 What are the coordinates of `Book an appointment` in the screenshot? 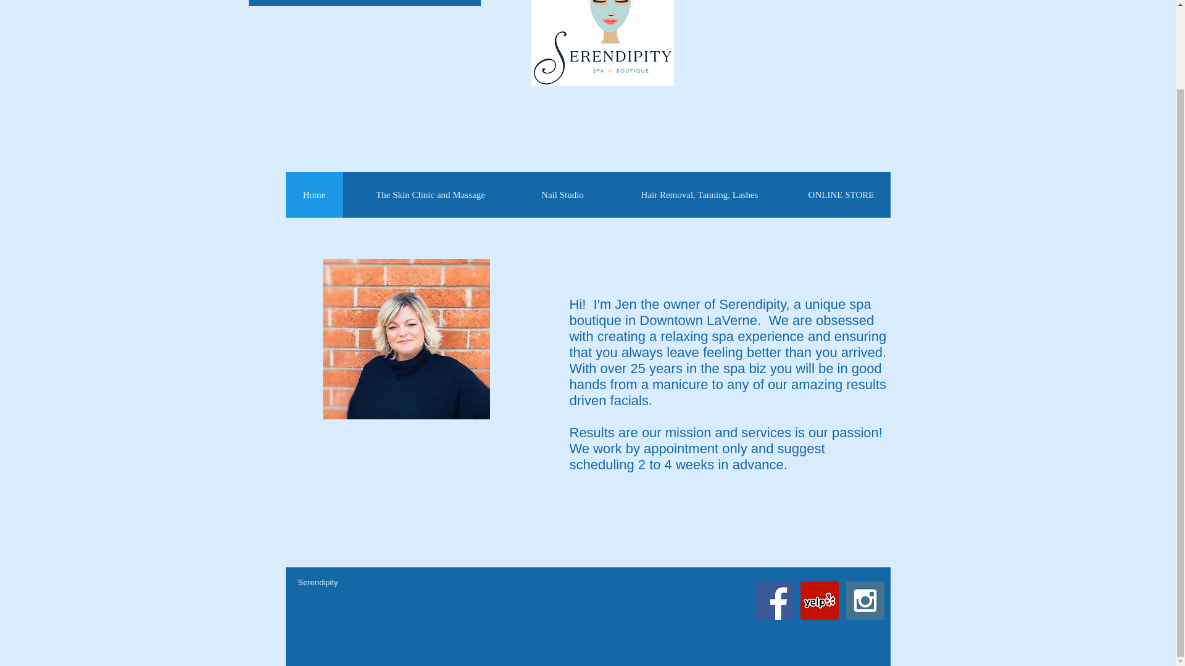 It's located at (364, 2).